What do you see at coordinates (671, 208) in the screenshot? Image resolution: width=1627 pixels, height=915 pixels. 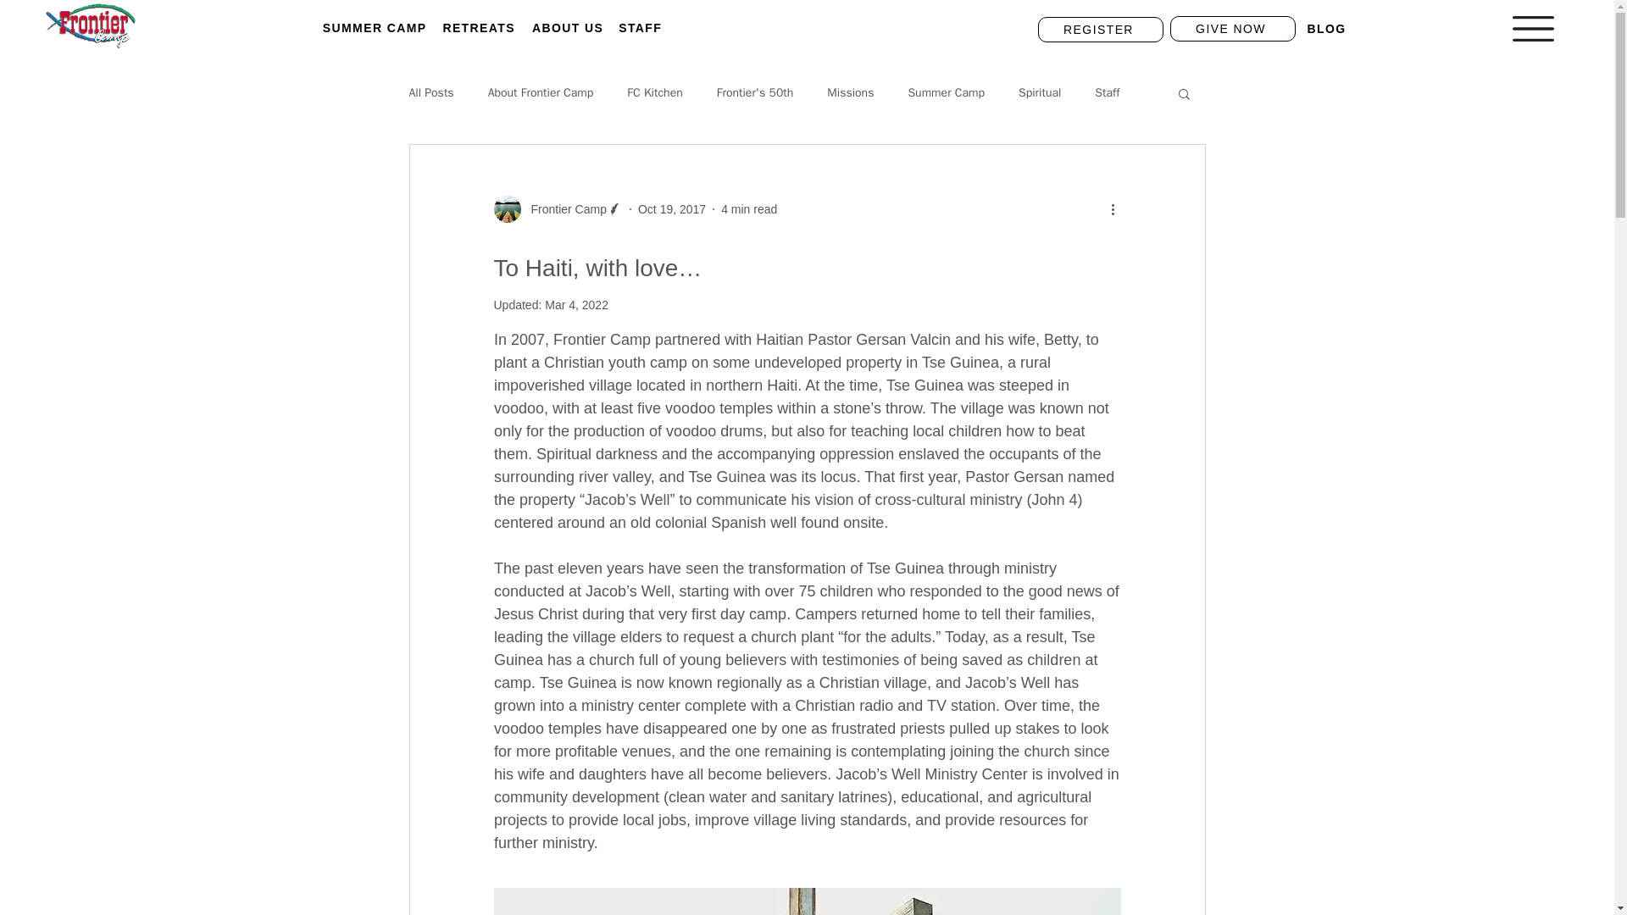 I see `Oct 19, 2017` at bounding box center [671, 208].